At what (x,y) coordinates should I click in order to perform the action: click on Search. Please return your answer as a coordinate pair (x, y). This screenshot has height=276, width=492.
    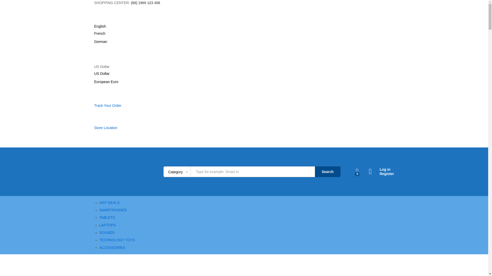
    Looking at the image, I should click on (327, 172).